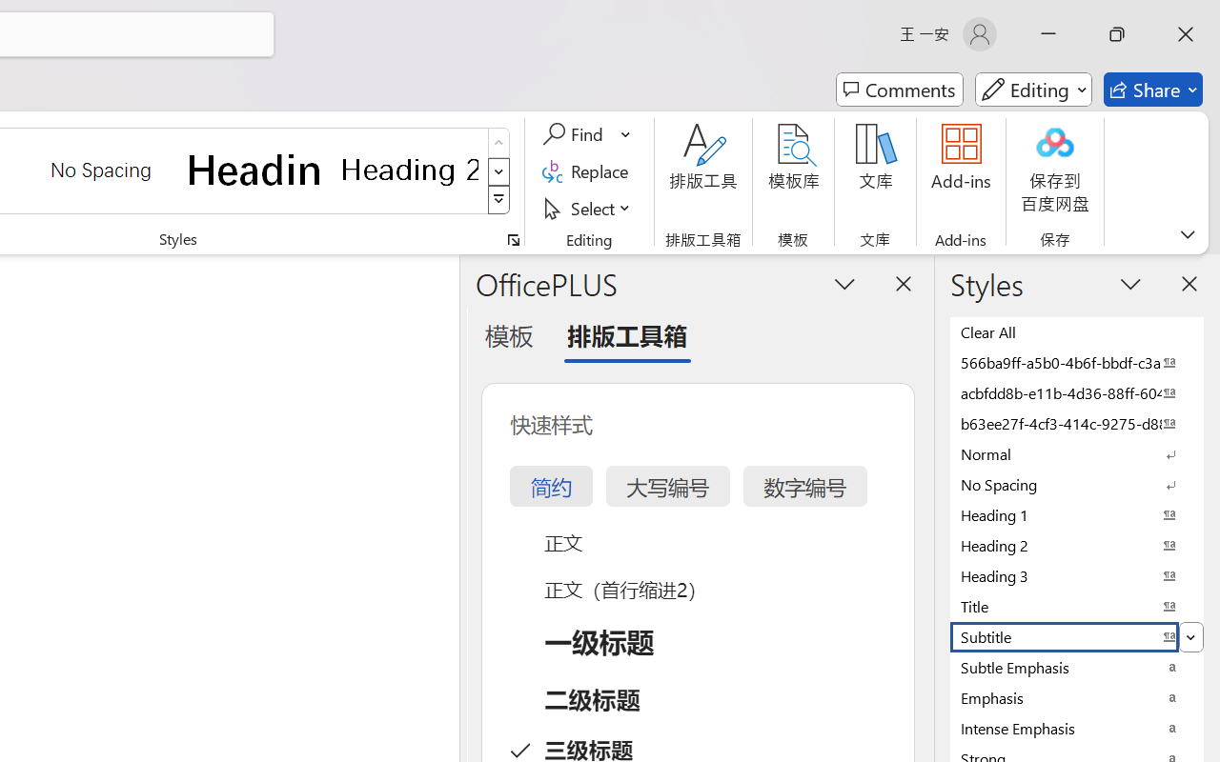 Image resolution: width=1220 pixels, height=762 pixels. Describe the element at coordinates (410, 170) in the screenshot. I see `Heading 2` at that location.